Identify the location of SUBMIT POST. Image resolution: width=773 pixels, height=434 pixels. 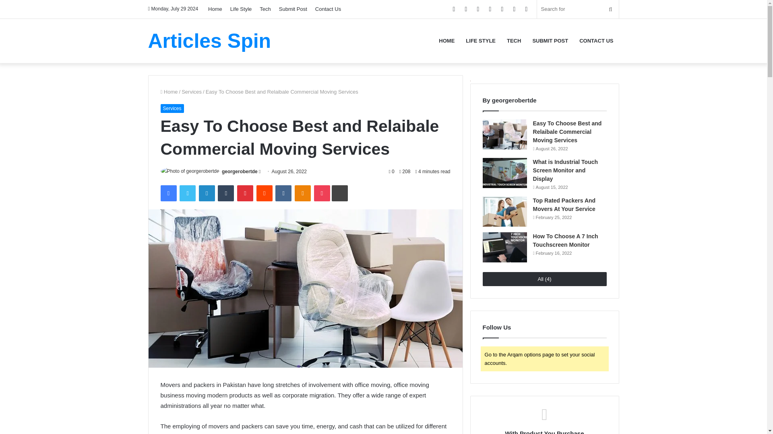
(550, 40).